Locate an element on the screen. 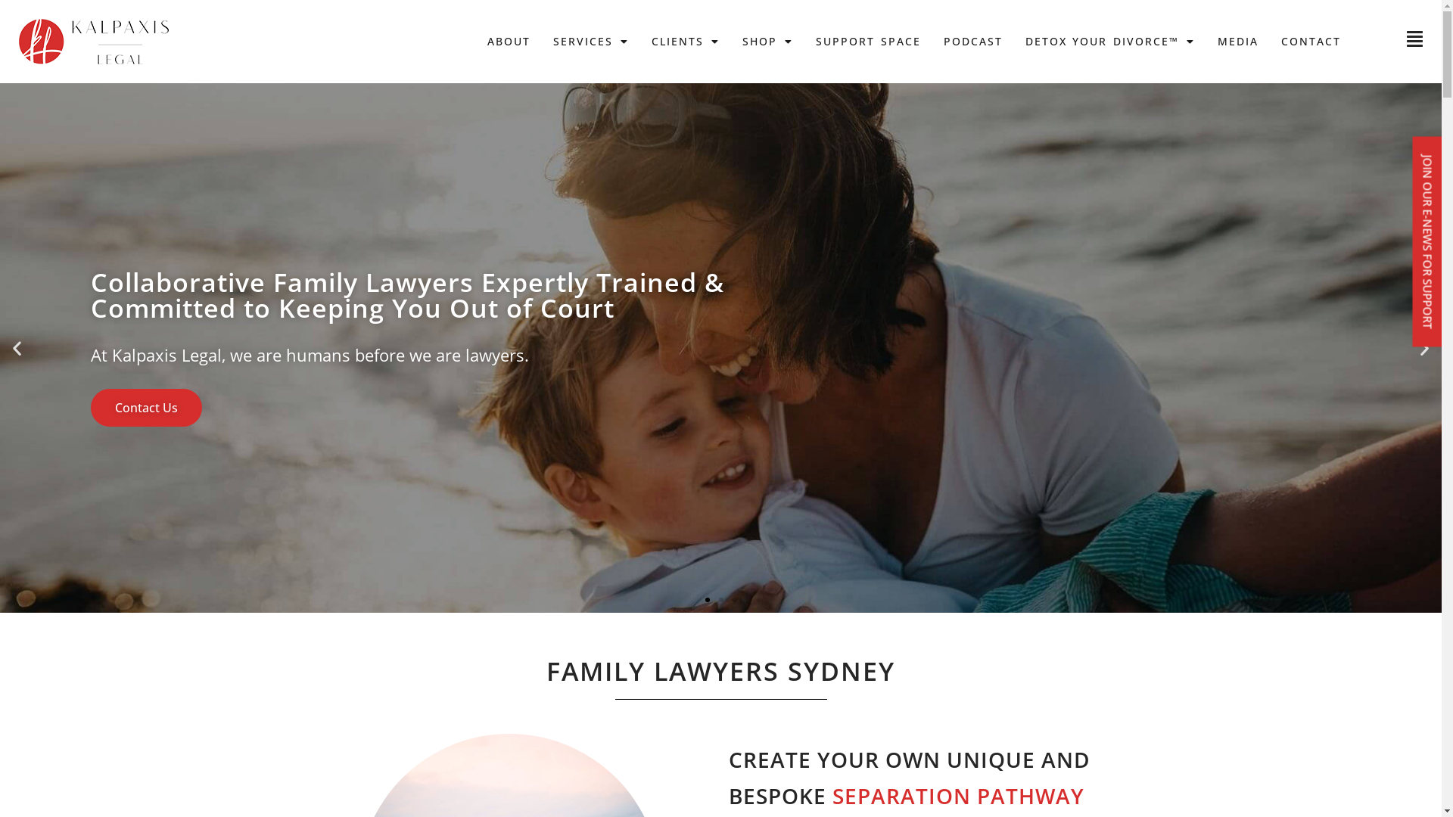 The height and width of the screenshot is (817, 1453). Contact Us is located at coordinates (147, 408).